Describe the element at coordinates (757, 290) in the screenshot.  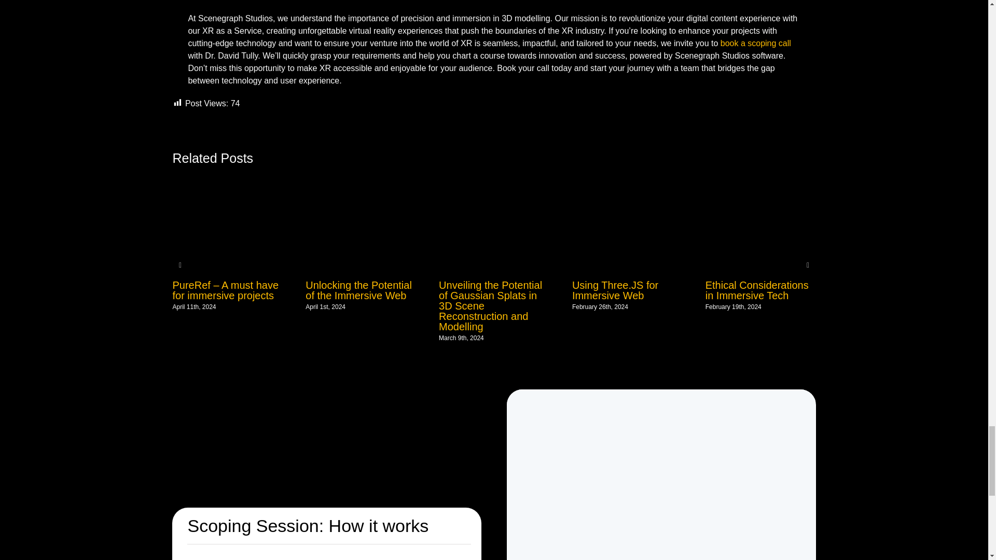
I see `Ethical Considerations in Immersive Tech` at that location.